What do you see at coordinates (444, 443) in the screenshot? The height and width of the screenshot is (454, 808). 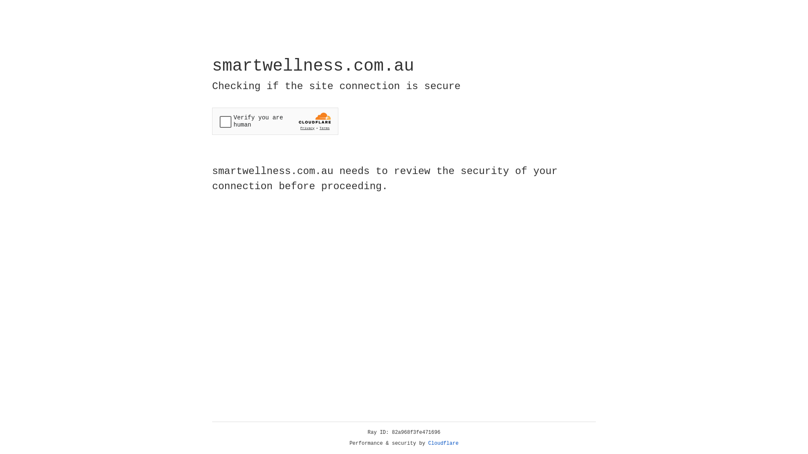 I see `Cloudflare` at bounding box center [444, 443].